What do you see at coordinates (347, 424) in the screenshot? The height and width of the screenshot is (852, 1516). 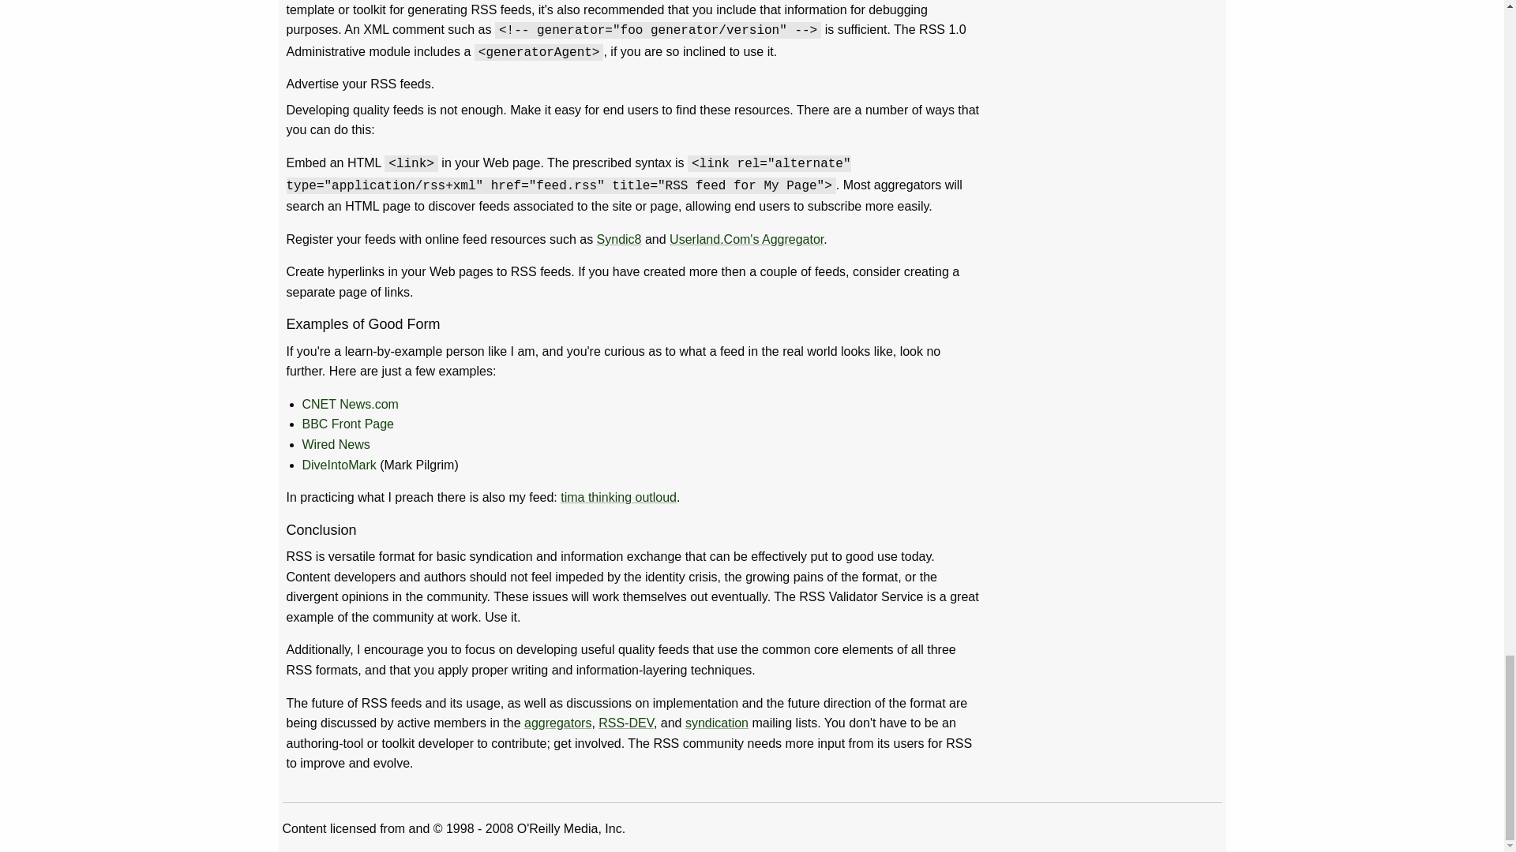 I see `BBC Front Page` at bounding box center [347, 424].